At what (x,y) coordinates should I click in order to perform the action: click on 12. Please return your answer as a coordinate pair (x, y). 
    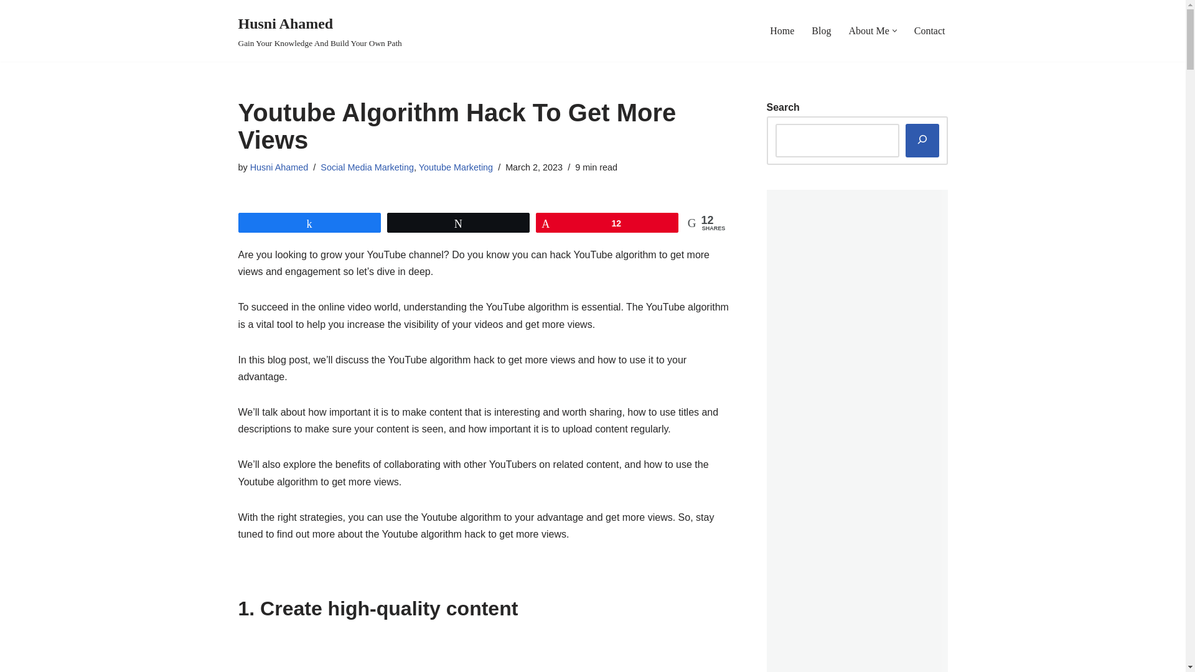
    Looking at the image, I should click on (320, 31).